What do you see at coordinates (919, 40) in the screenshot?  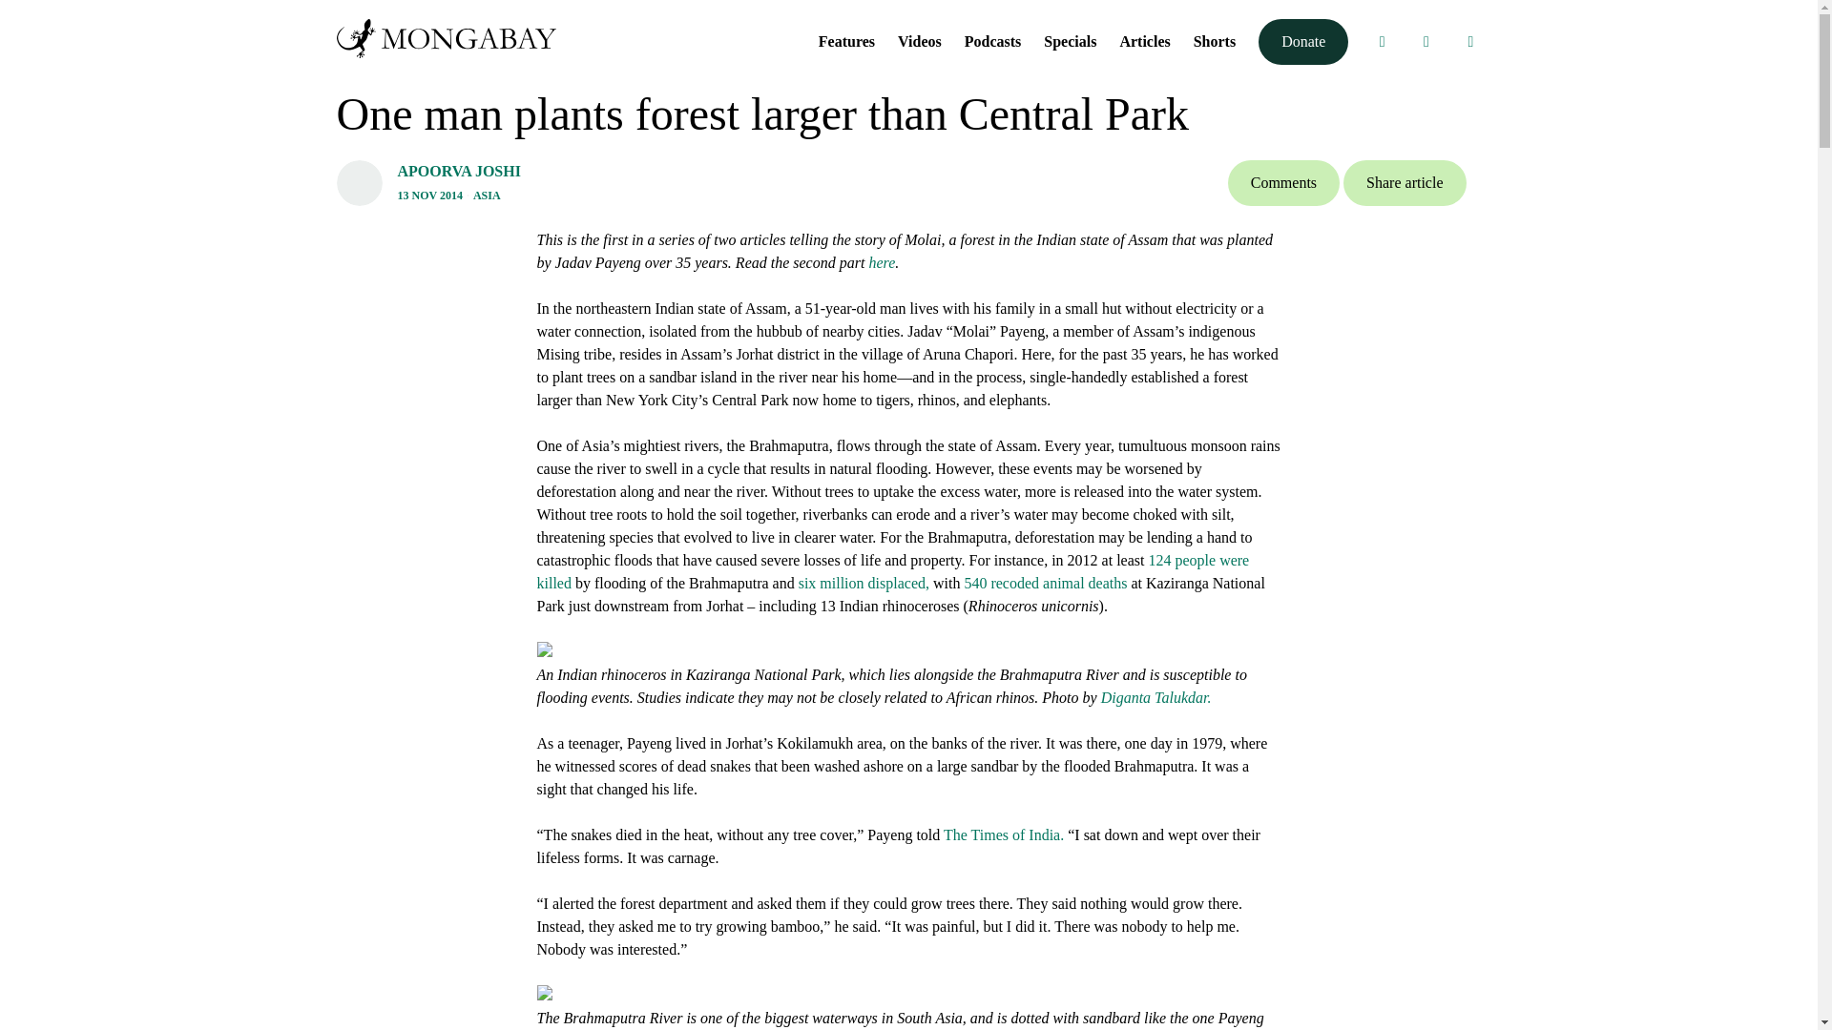 I see `Videos` at bounding box center [919, 40].